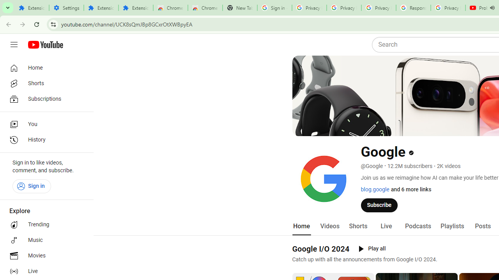 Image resolution: width=499 pixels, height=280 pixels. Describe the element at coordinates (44, 99) in the screenshot. I see `Subscriptions` at that location.